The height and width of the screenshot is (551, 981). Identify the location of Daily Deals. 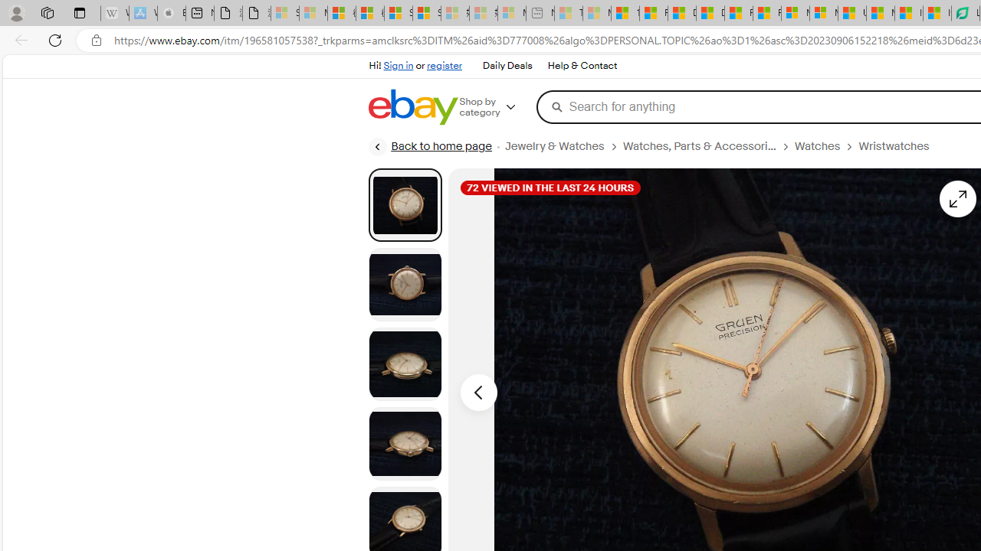
(507, 66).